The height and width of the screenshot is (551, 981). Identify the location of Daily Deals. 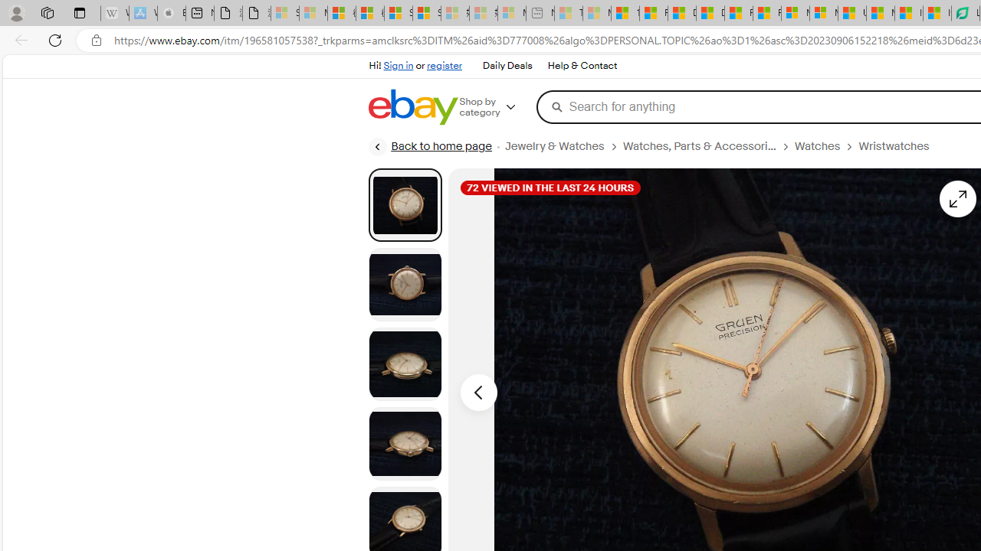
(507, 66).